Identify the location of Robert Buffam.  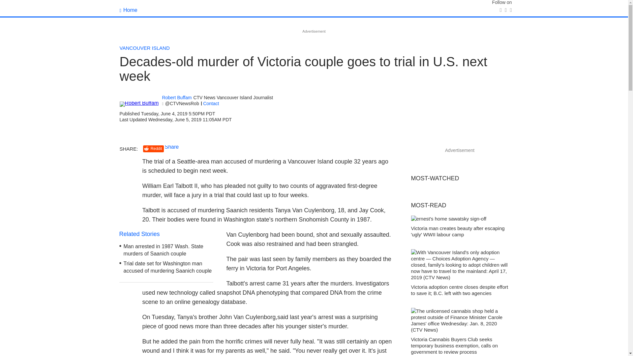
(177, 98).